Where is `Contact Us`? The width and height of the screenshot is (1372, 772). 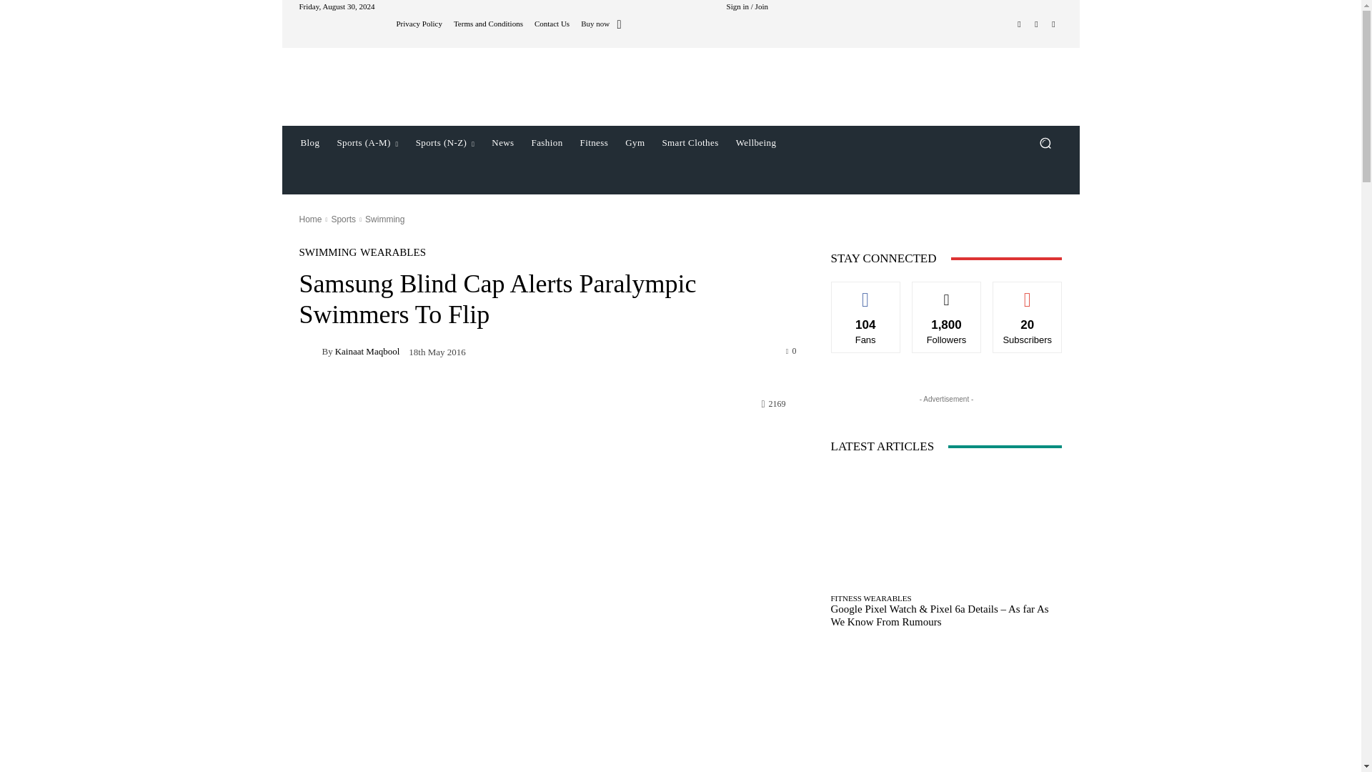 Contact Us is located at coordinates (552, 24).